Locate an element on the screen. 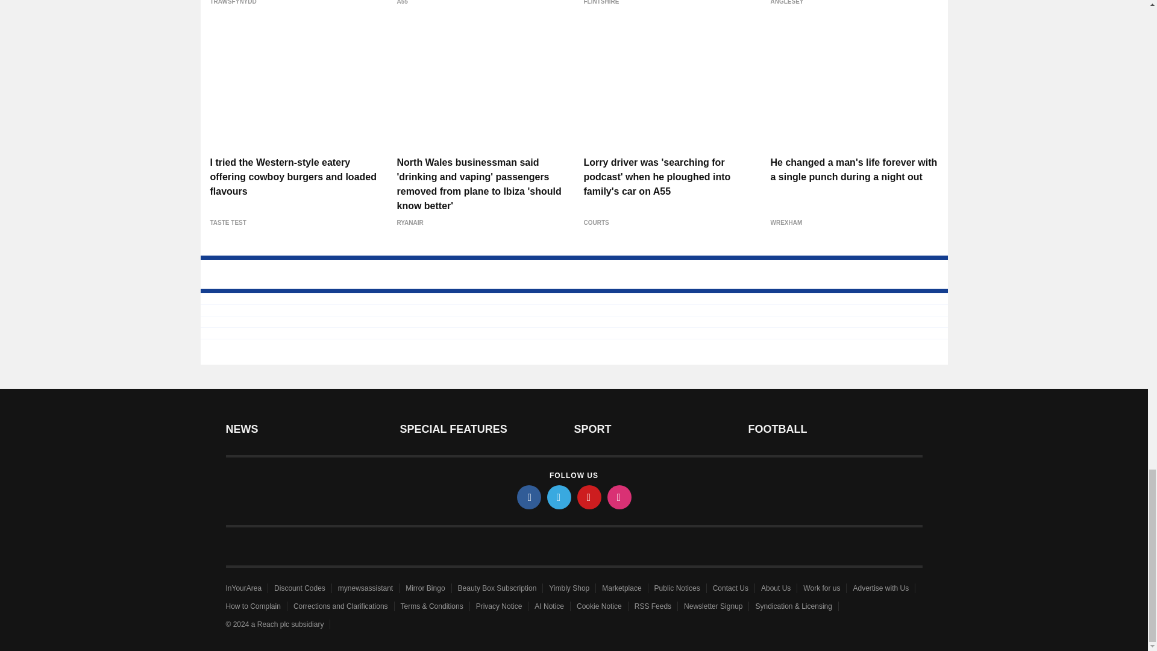  instagram is located at coordinates (619, 497).